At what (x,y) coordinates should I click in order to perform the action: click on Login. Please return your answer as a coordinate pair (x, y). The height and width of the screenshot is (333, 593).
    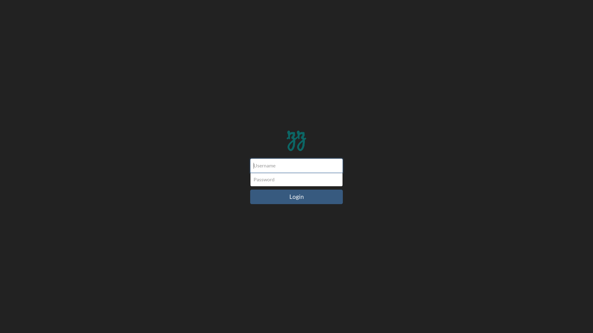
    Looking at the image, I should click on (296, 197).